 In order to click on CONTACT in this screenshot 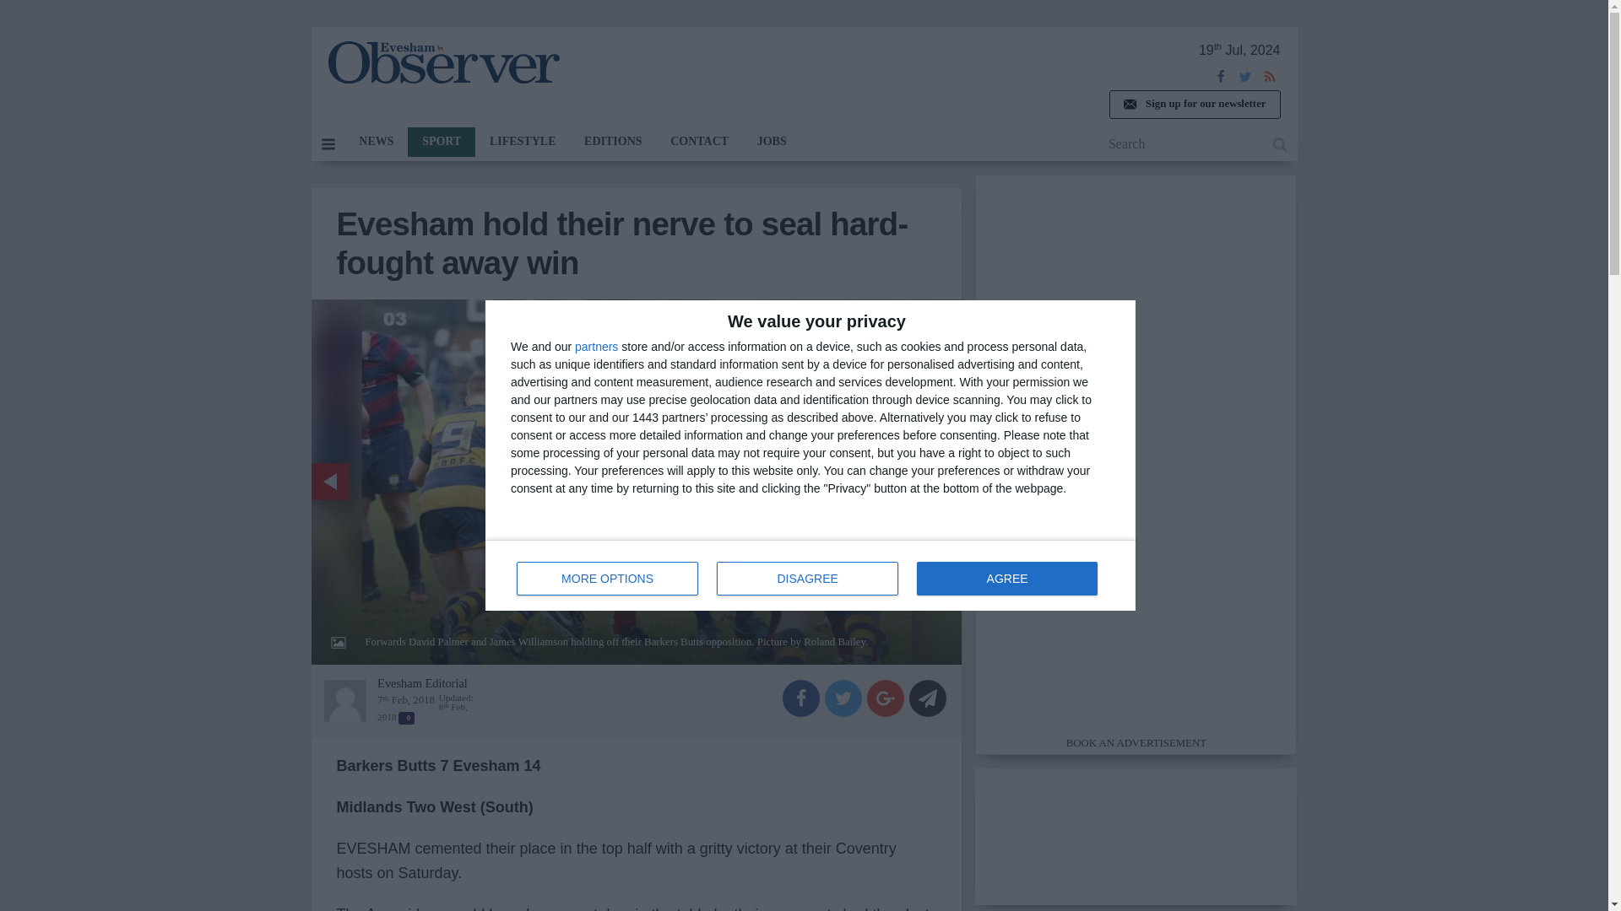, I will do `click(442, 62)`.